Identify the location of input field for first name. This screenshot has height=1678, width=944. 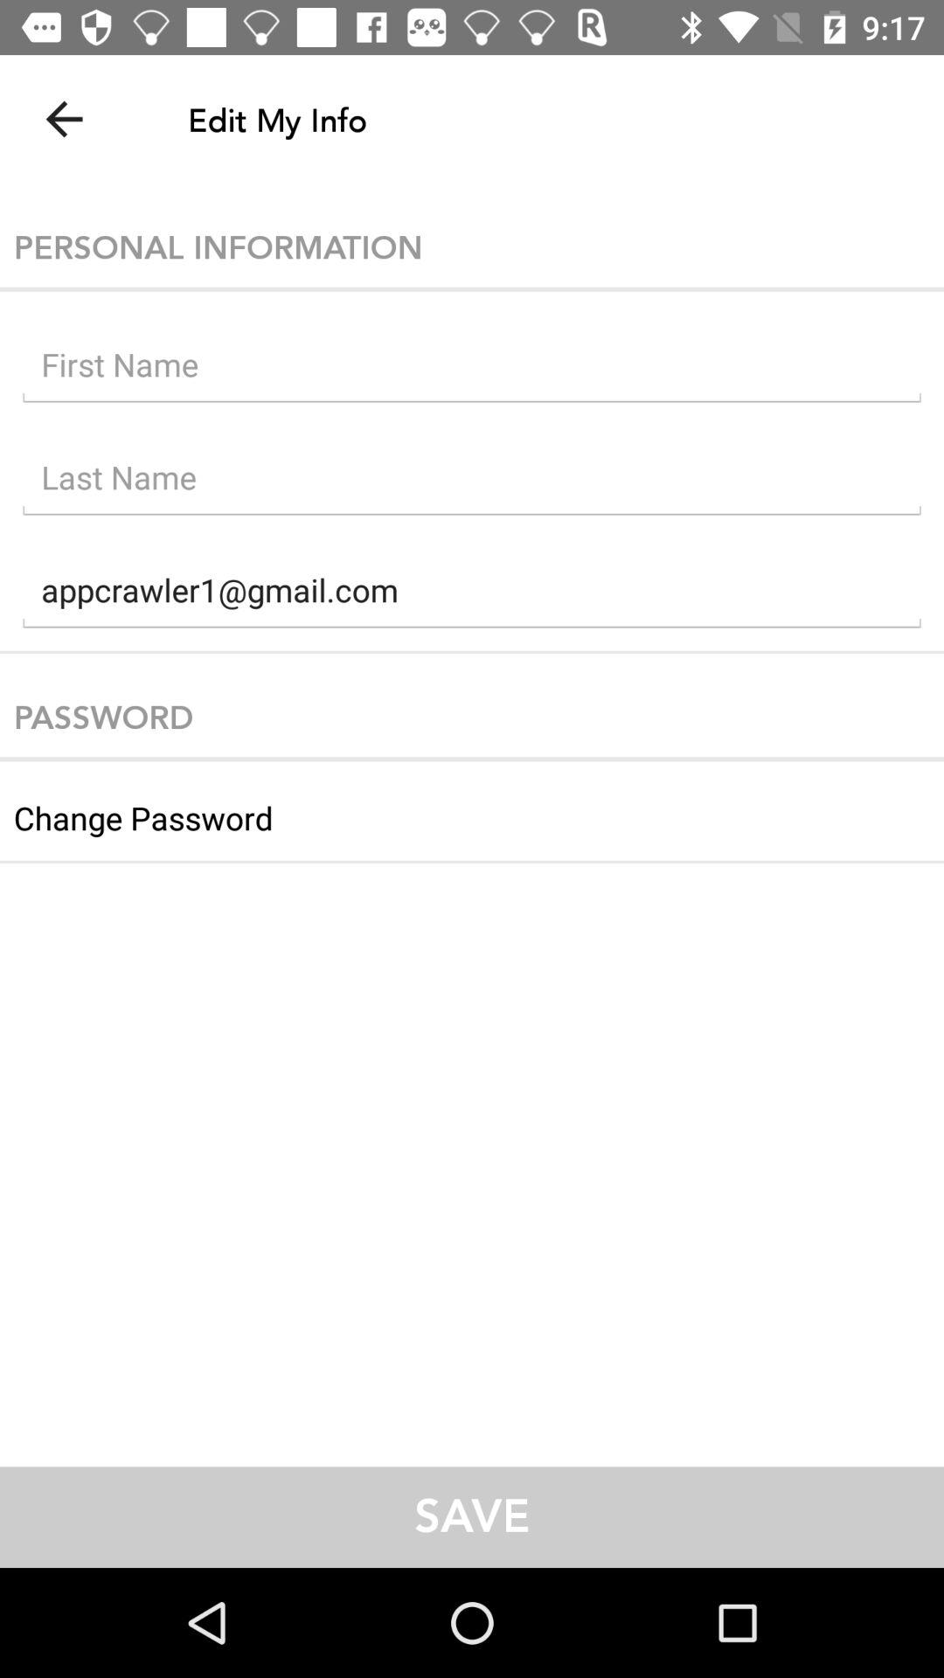
(472, 369).